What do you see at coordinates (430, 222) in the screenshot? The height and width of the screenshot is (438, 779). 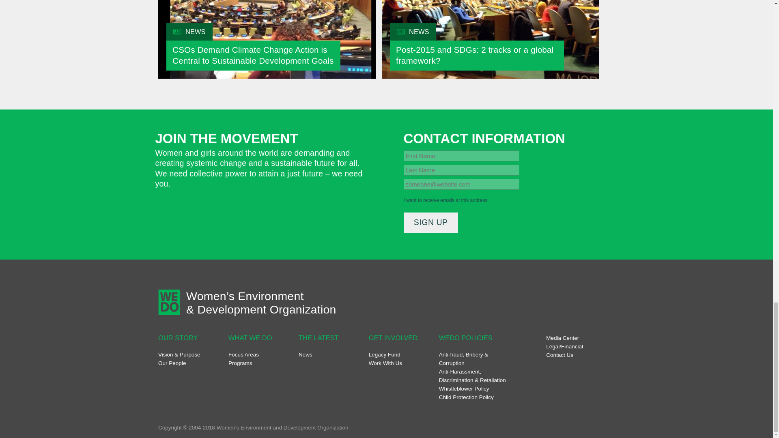 I see `Sign up` at bounding box center [430, 222].